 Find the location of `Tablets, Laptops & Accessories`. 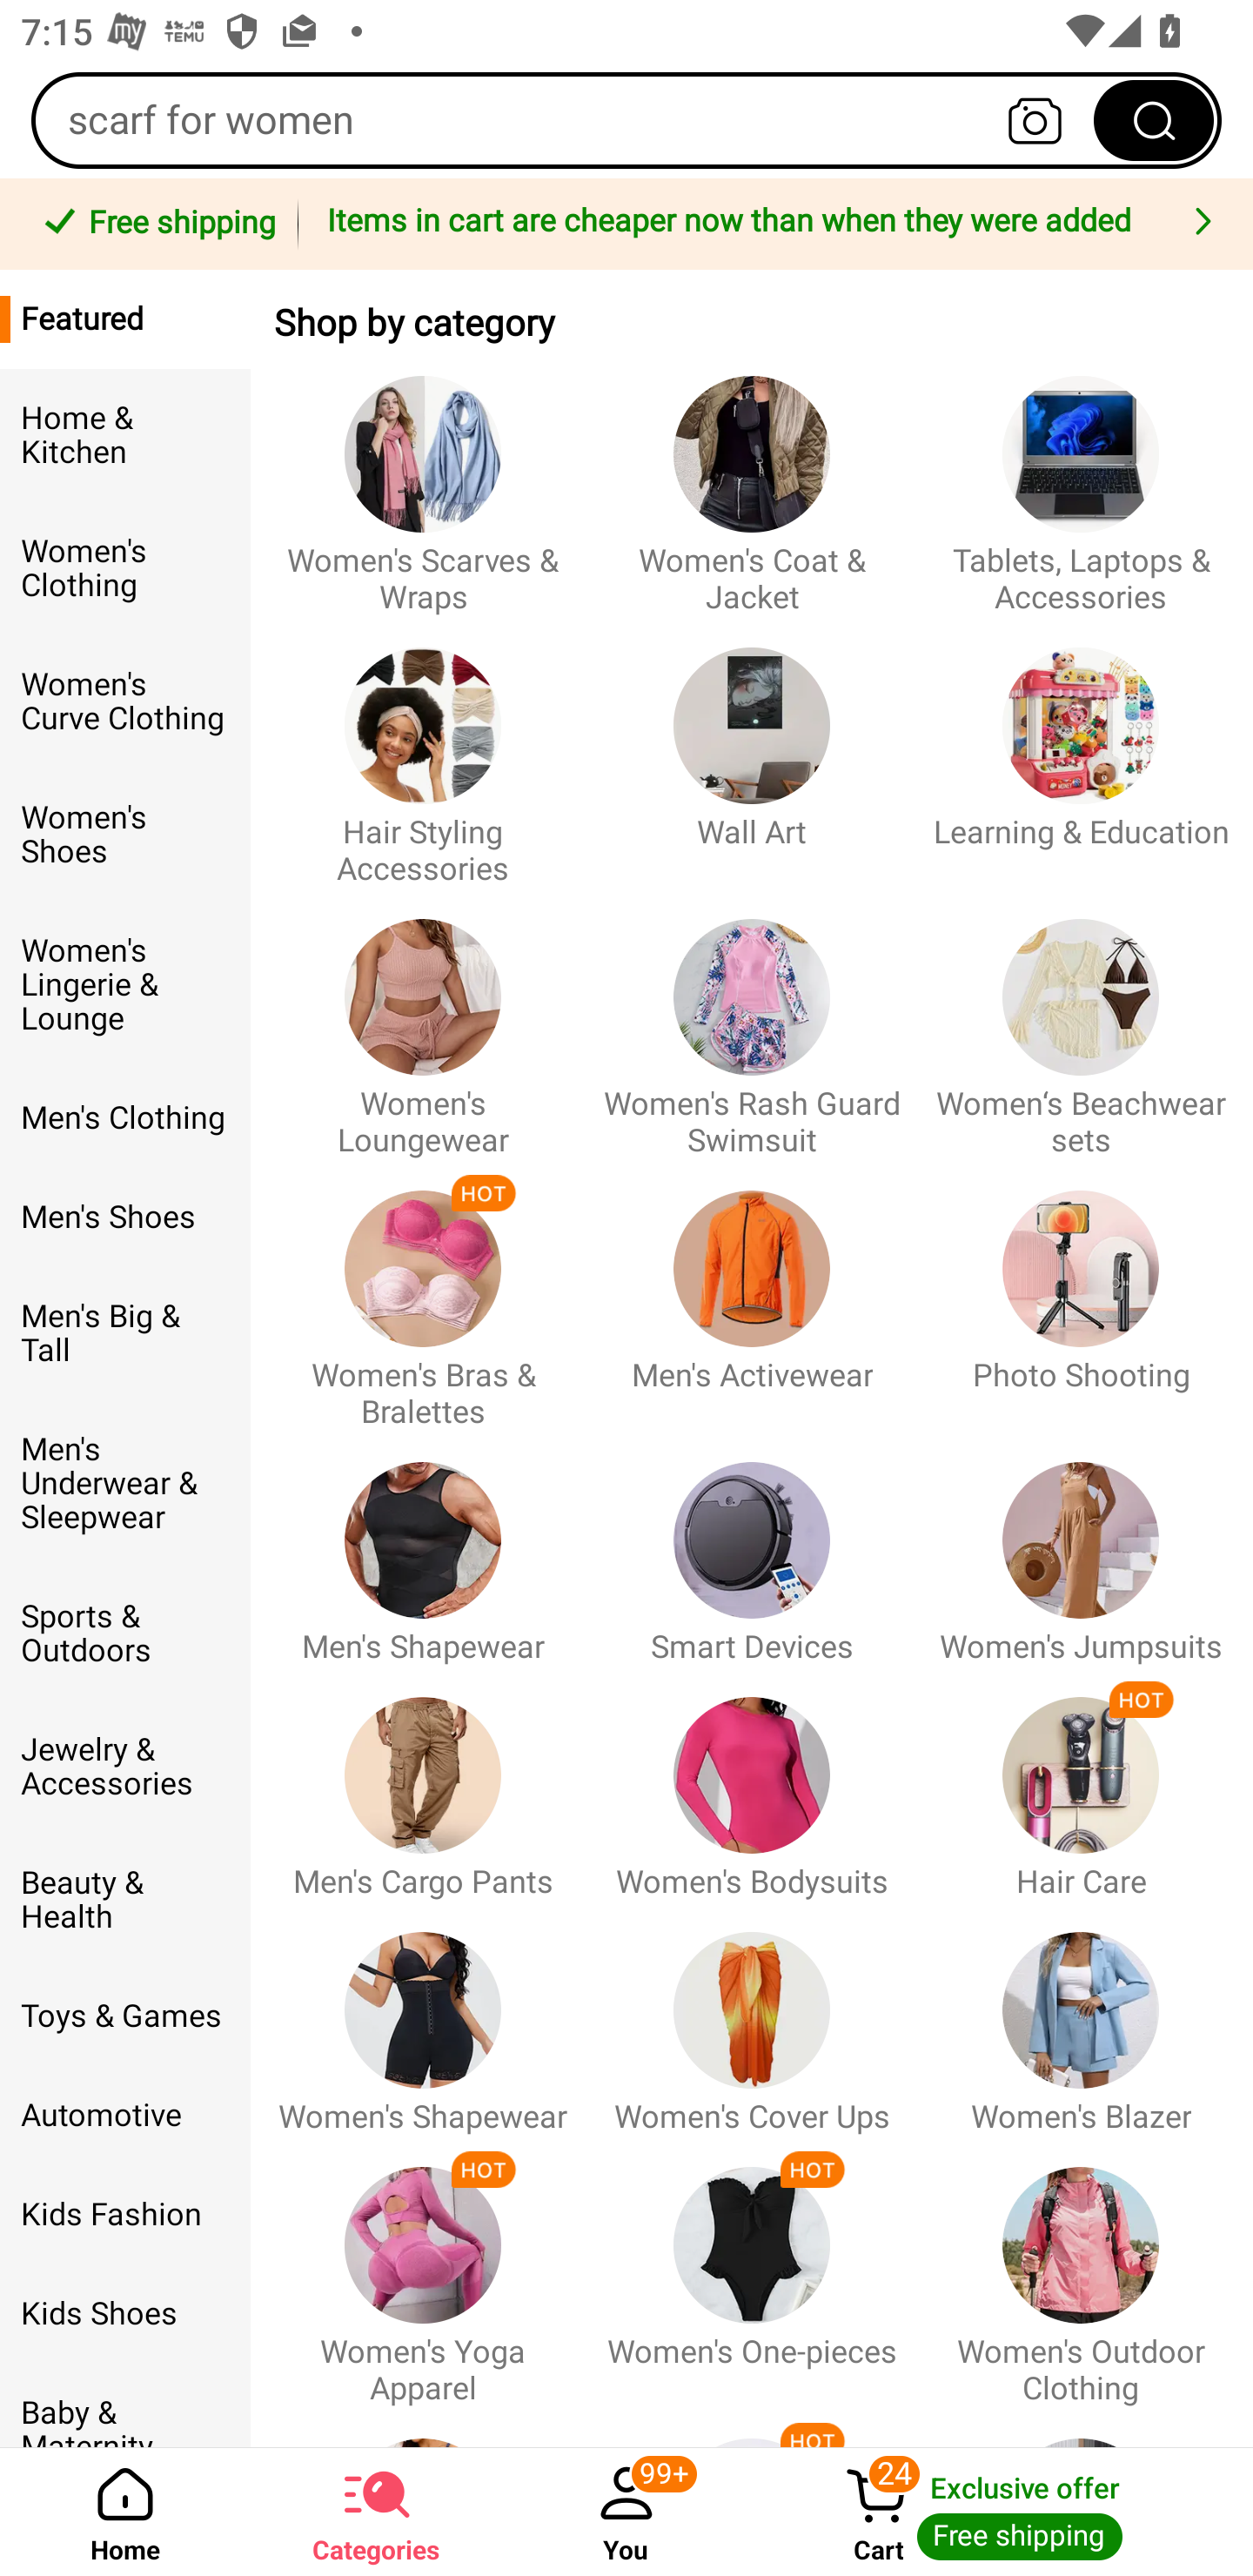

Tablets, Laptops & Accessories is located at coordinates (1081, 480).